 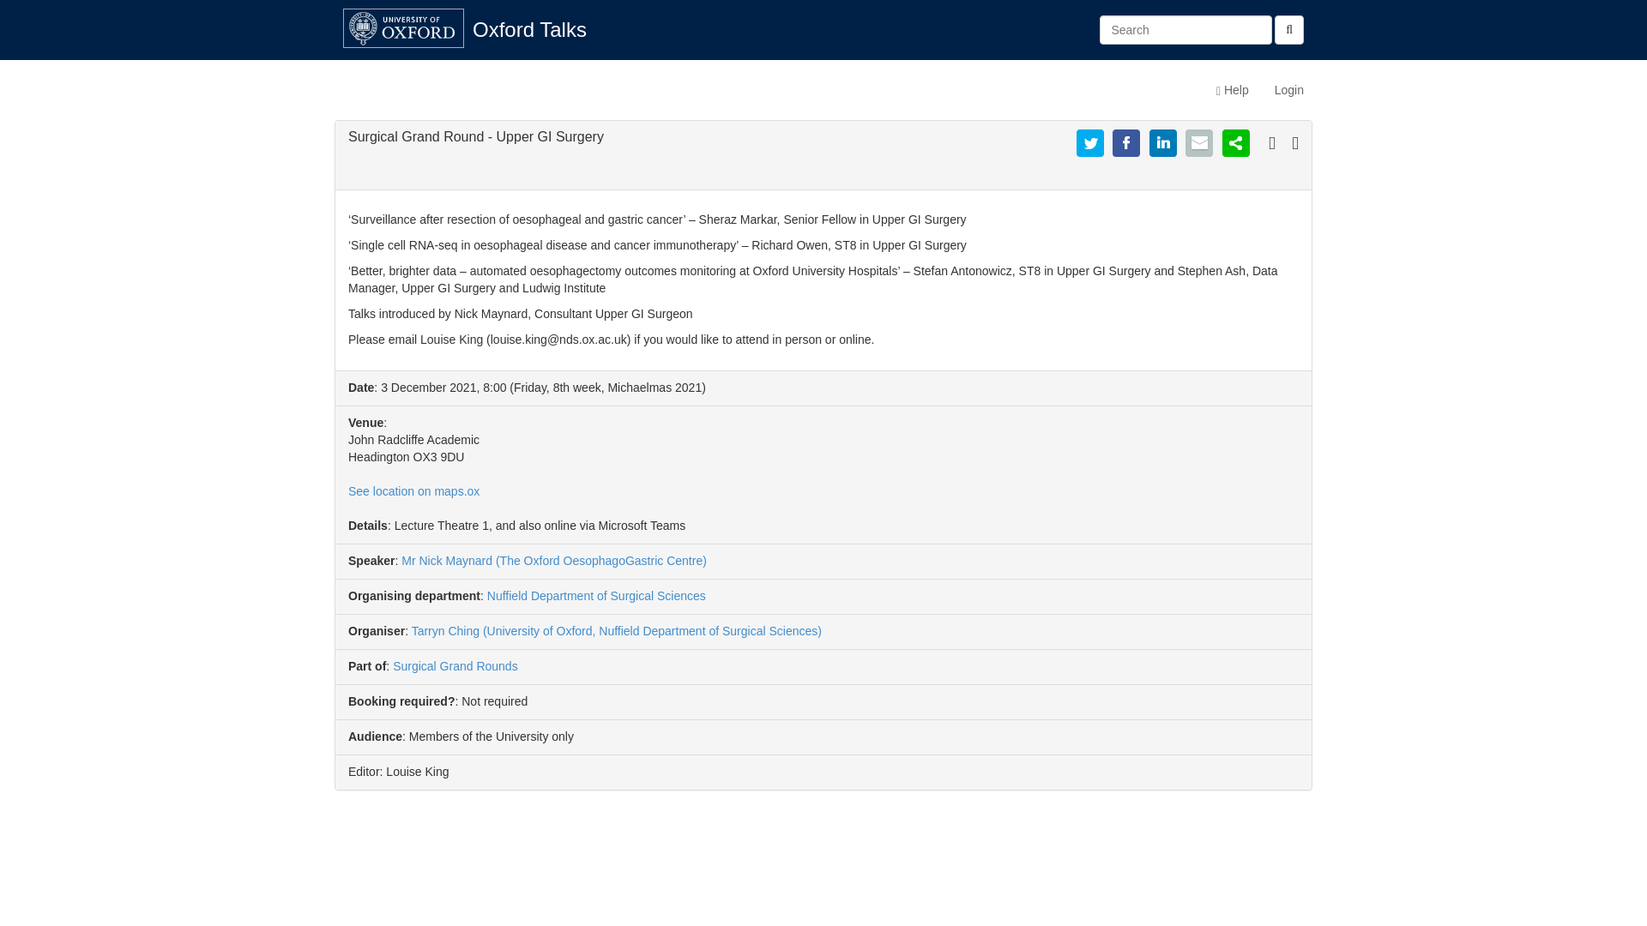 What do you see at coordinates (1288, 89) in the screenshot?
I see `Login` at bounding box center [1288, 89].